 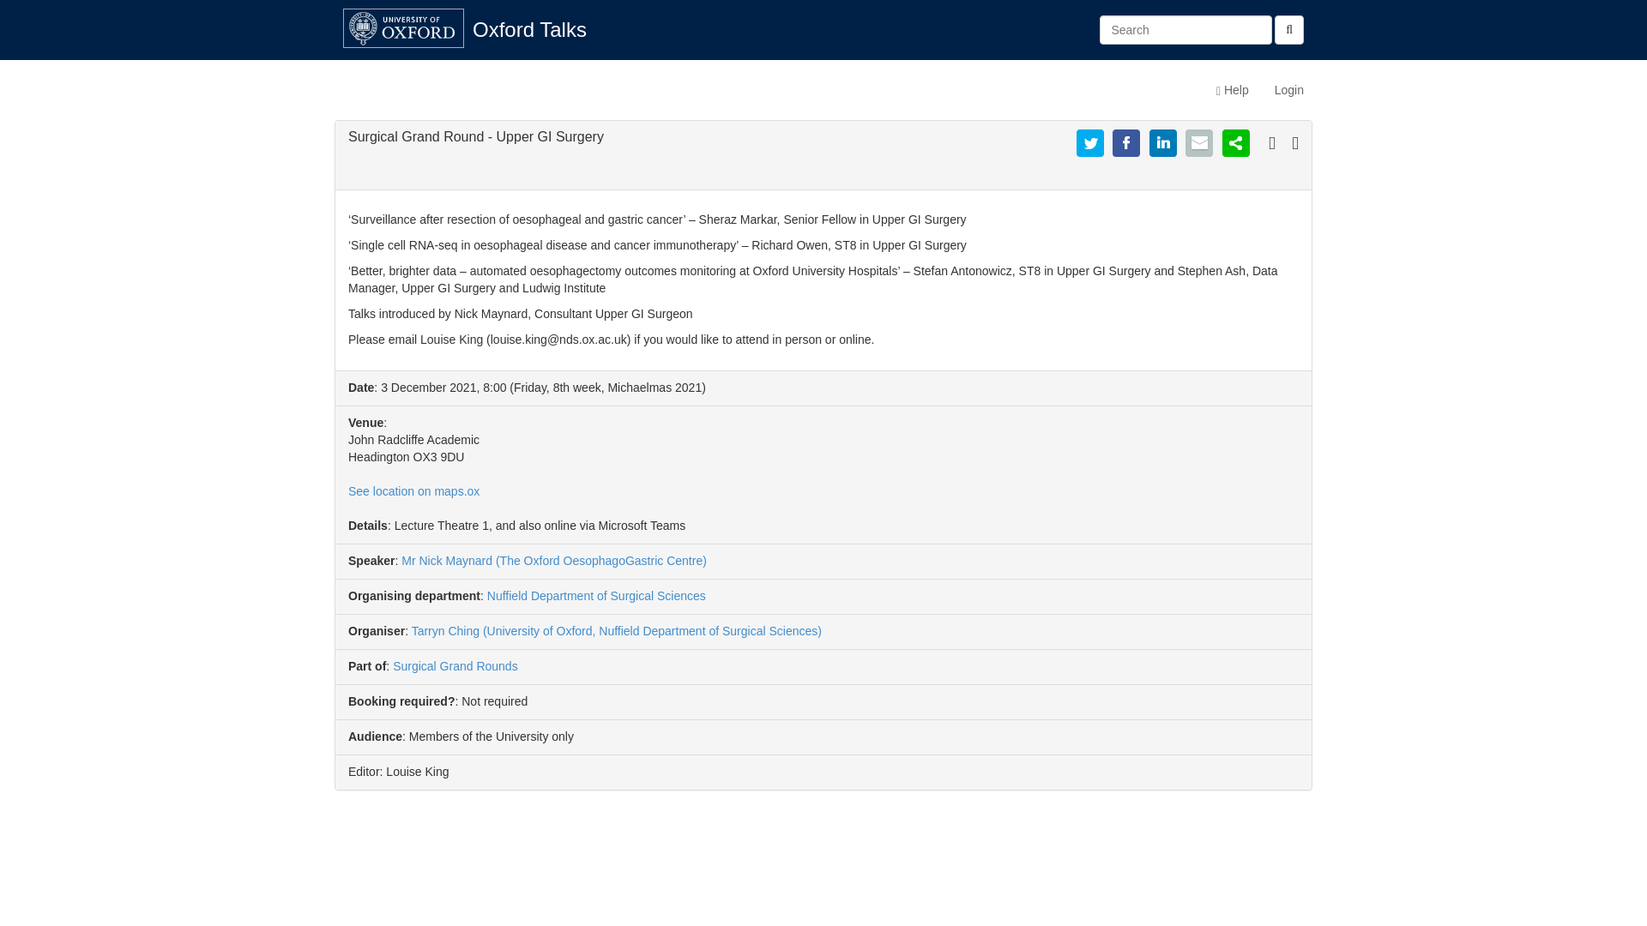 What do you see at coordinates (1288, 89) in the screenshot?
I see `Login` at bounding box center [1288, 89].